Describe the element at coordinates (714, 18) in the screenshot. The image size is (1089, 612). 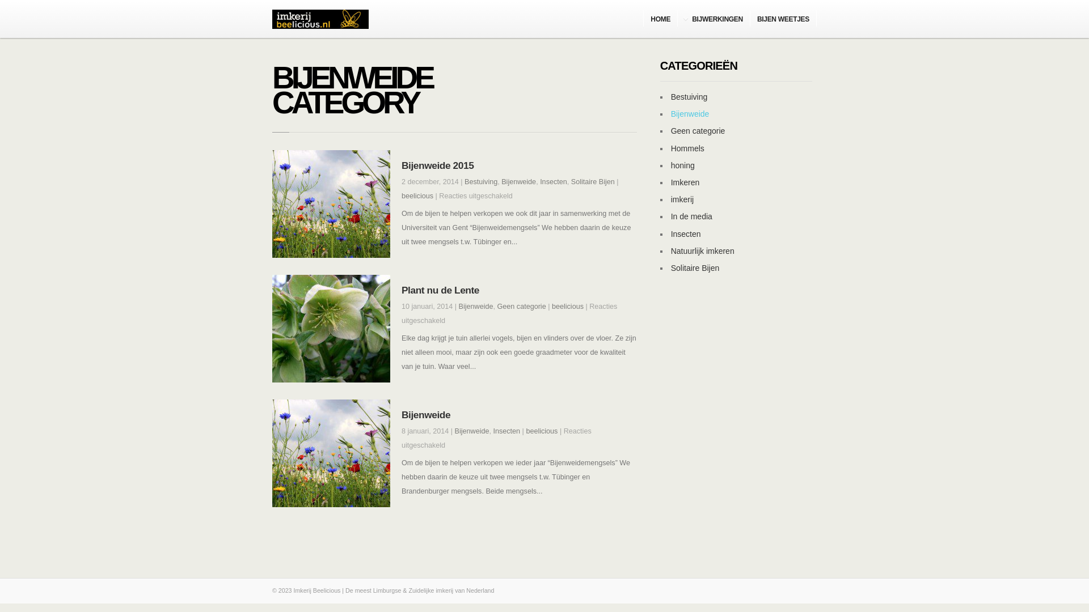
I see `BIJWERKINGEN` at that location.